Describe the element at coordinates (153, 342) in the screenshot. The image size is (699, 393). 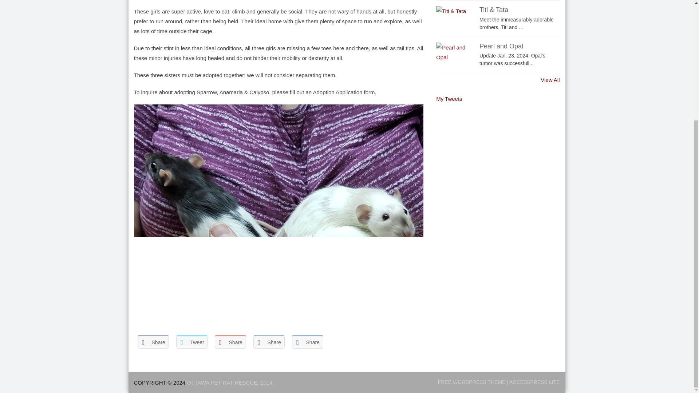
I see `Share` at that location.